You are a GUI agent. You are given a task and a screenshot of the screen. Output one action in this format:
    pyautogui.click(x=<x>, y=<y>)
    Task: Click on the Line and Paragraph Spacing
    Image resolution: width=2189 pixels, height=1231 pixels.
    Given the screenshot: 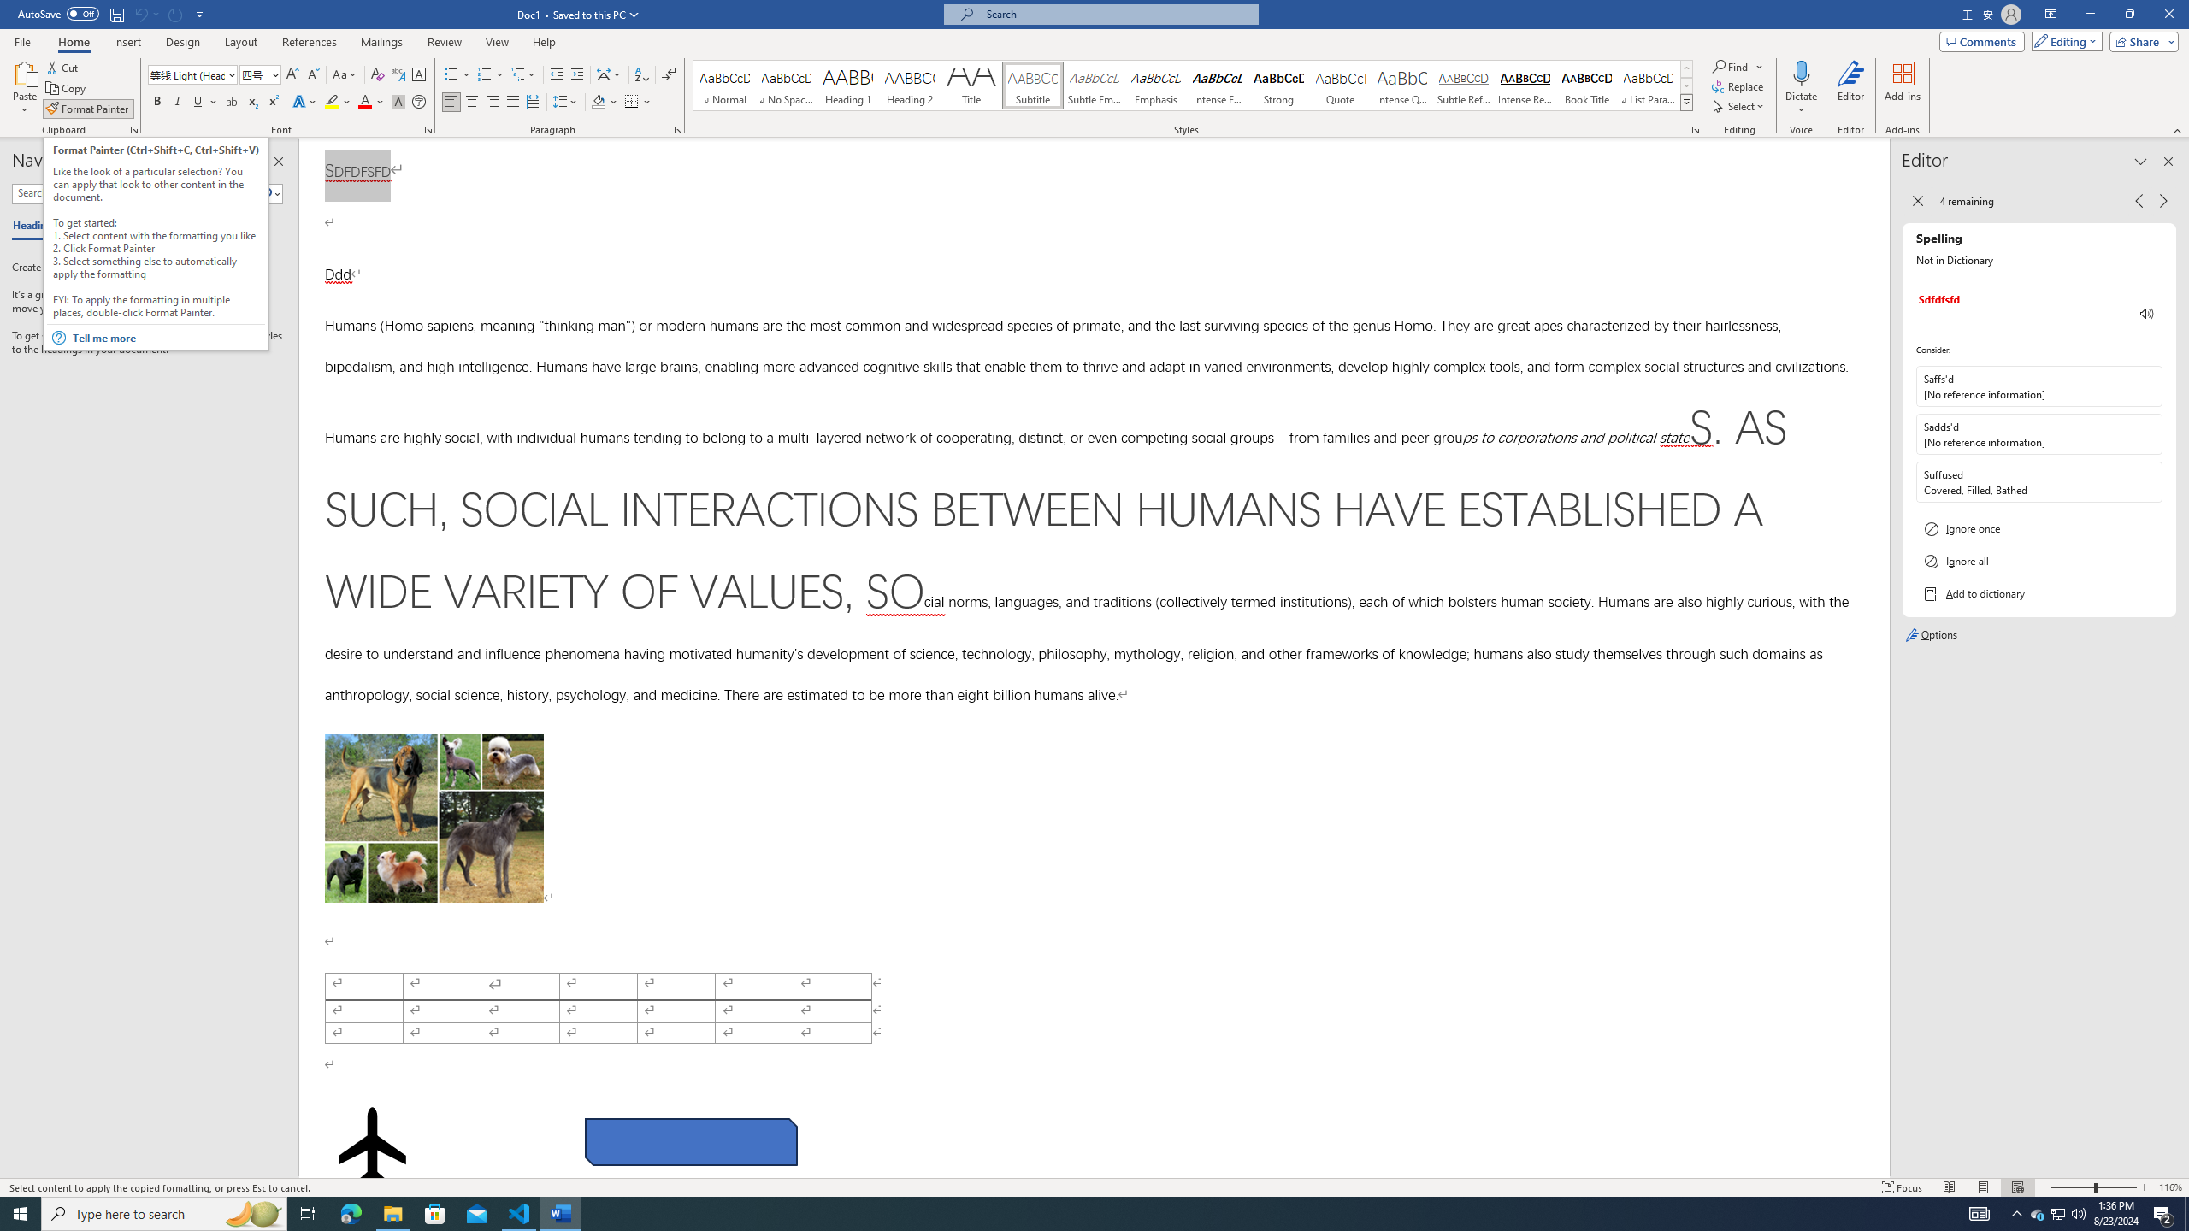 What is the action you would take?
    pyautogui.click(x=566, y=103)
    